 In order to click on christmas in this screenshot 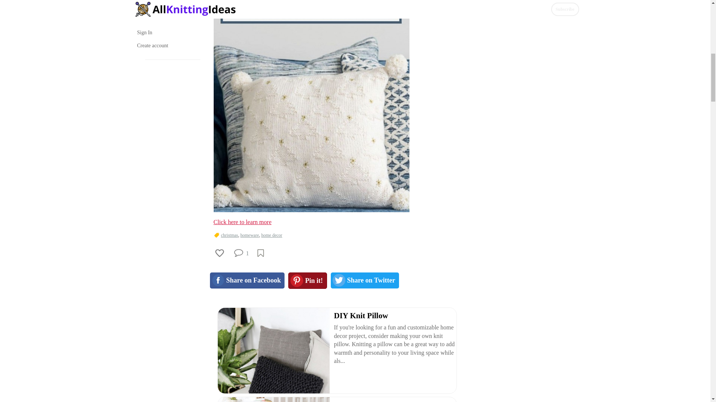, I will do `click(229, 235)`.